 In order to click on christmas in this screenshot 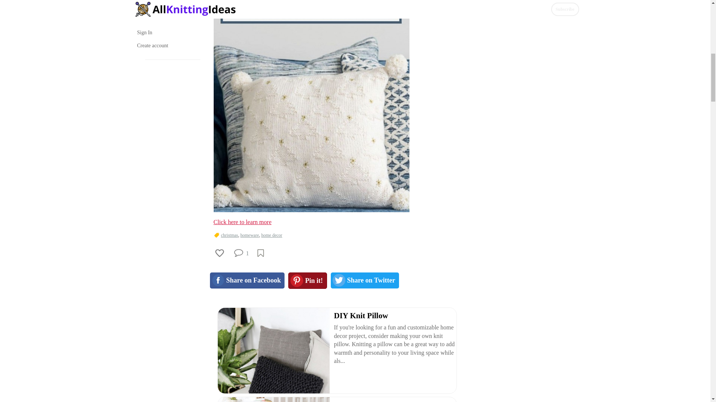, I will do `click(229, 235)`.